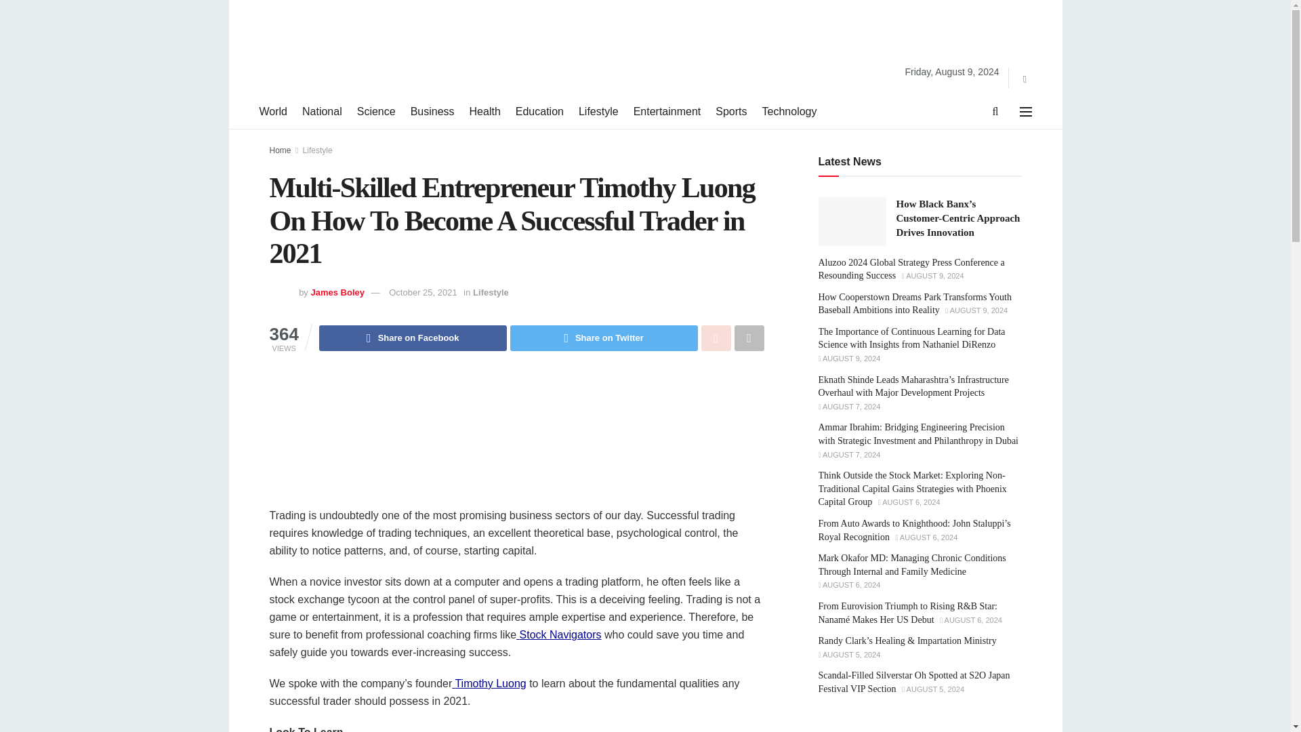  Describe the element at coordinates (667, 112) in the screenshot. I see `Entertainment` at that location.